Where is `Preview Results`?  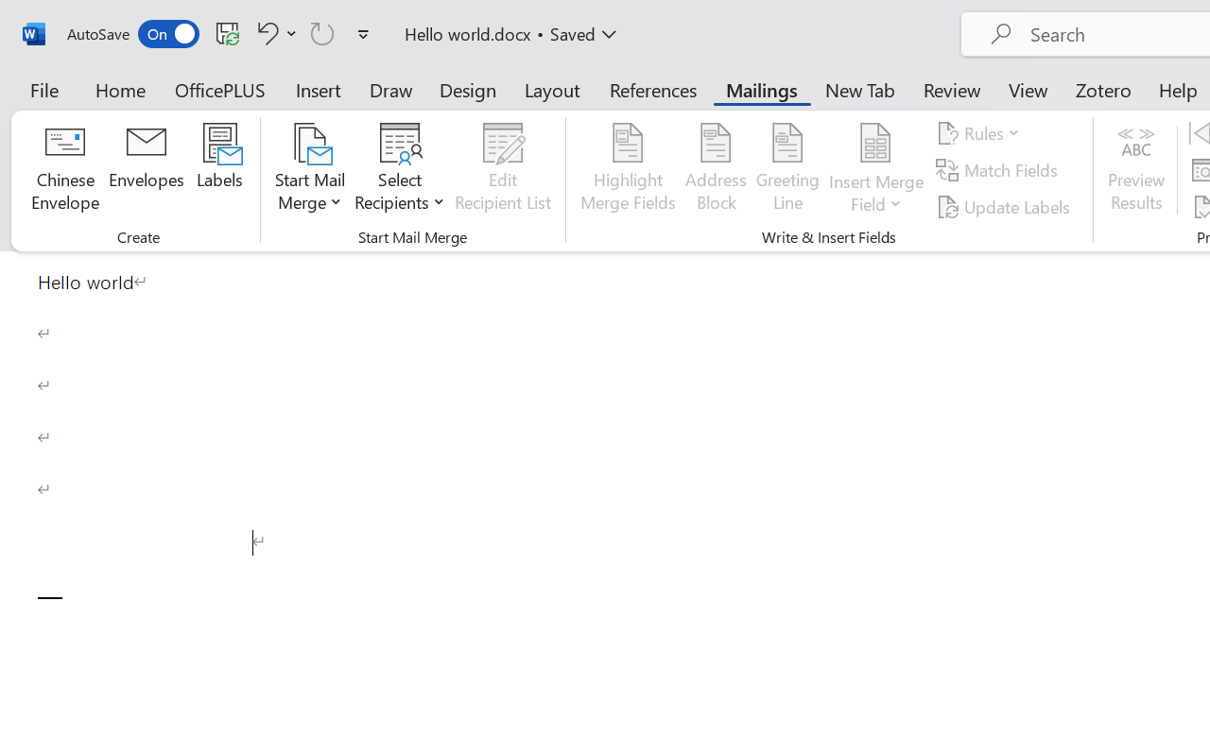 Preview Results is located at coordinates (1136, 170).